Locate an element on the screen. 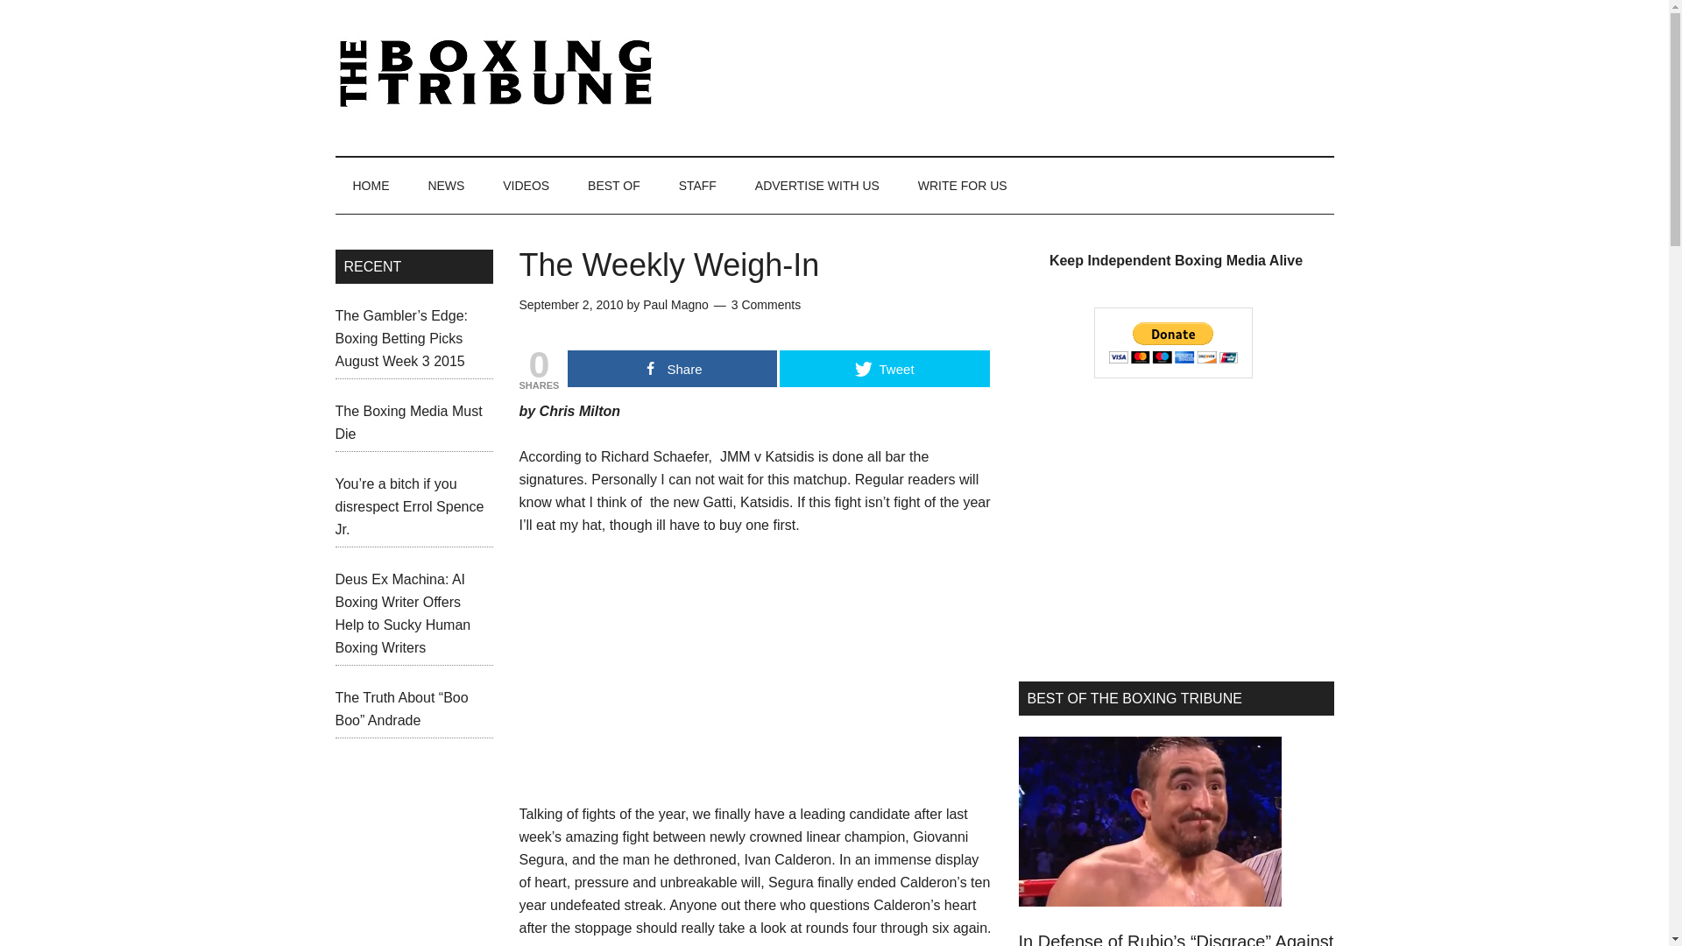 The height and width of the screenshot is (946, 1682). 3 Comments is located at coordinates (766, 305).